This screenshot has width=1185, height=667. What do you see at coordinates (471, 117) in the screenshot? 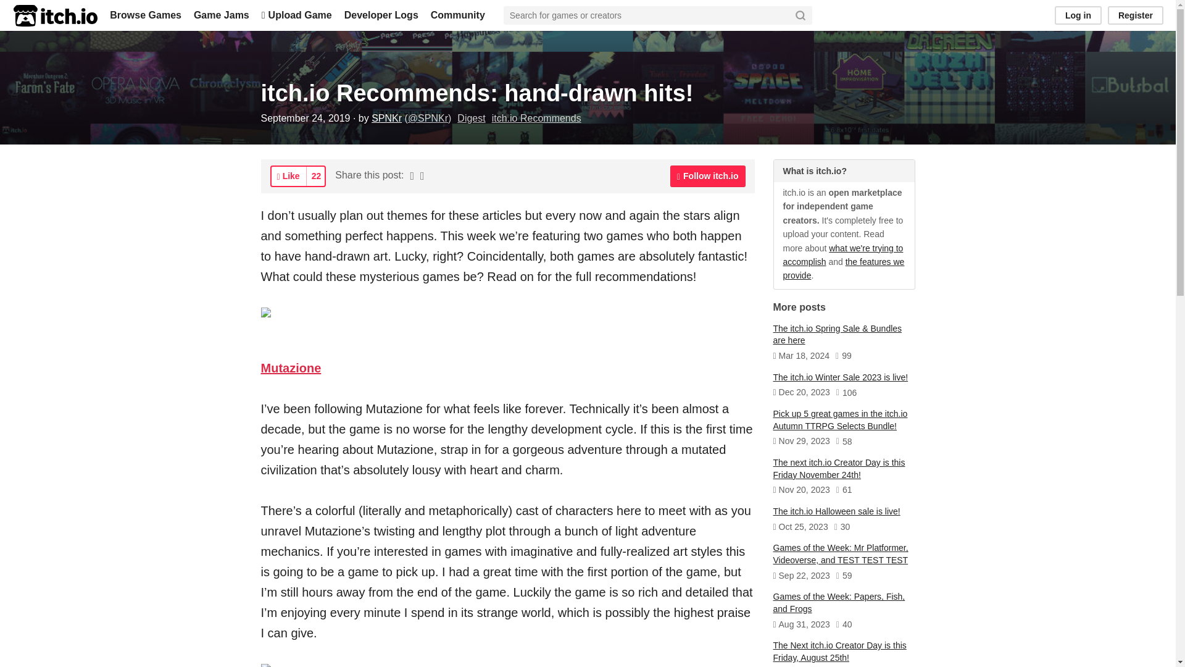
I see `Digest` at bounding box center [471, 117].